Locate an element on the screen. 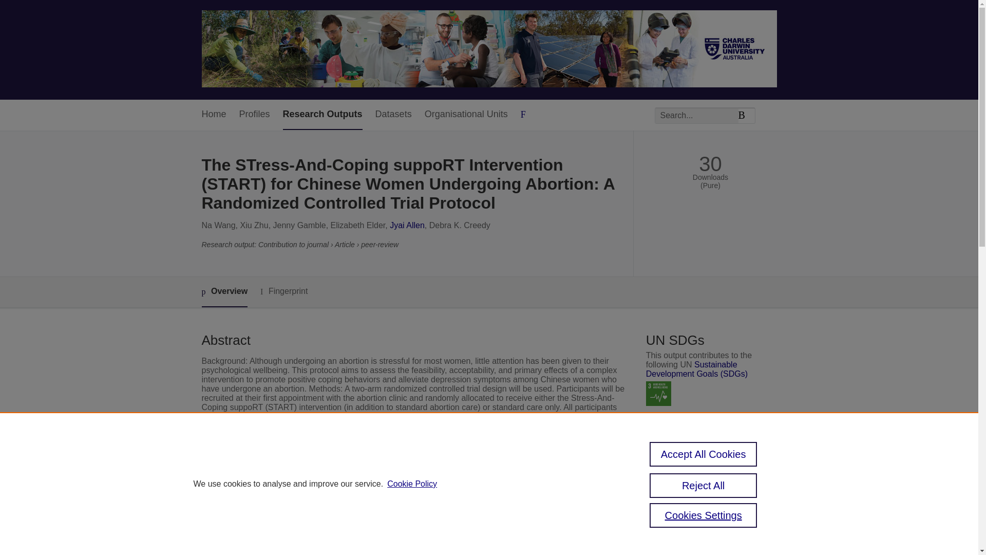  Research Outputs is located at coordinates (323, 115).